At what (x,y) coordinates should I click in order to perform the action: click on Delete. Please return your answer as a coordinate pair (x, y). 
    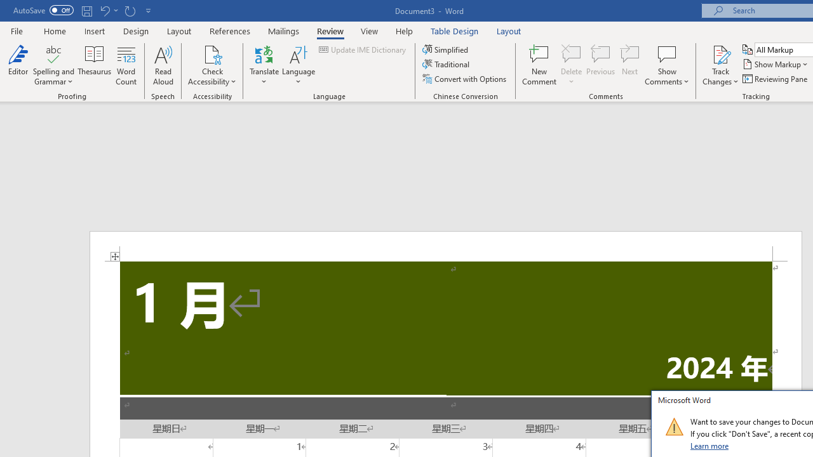
    Looking at the image, I should click on (572, 53).